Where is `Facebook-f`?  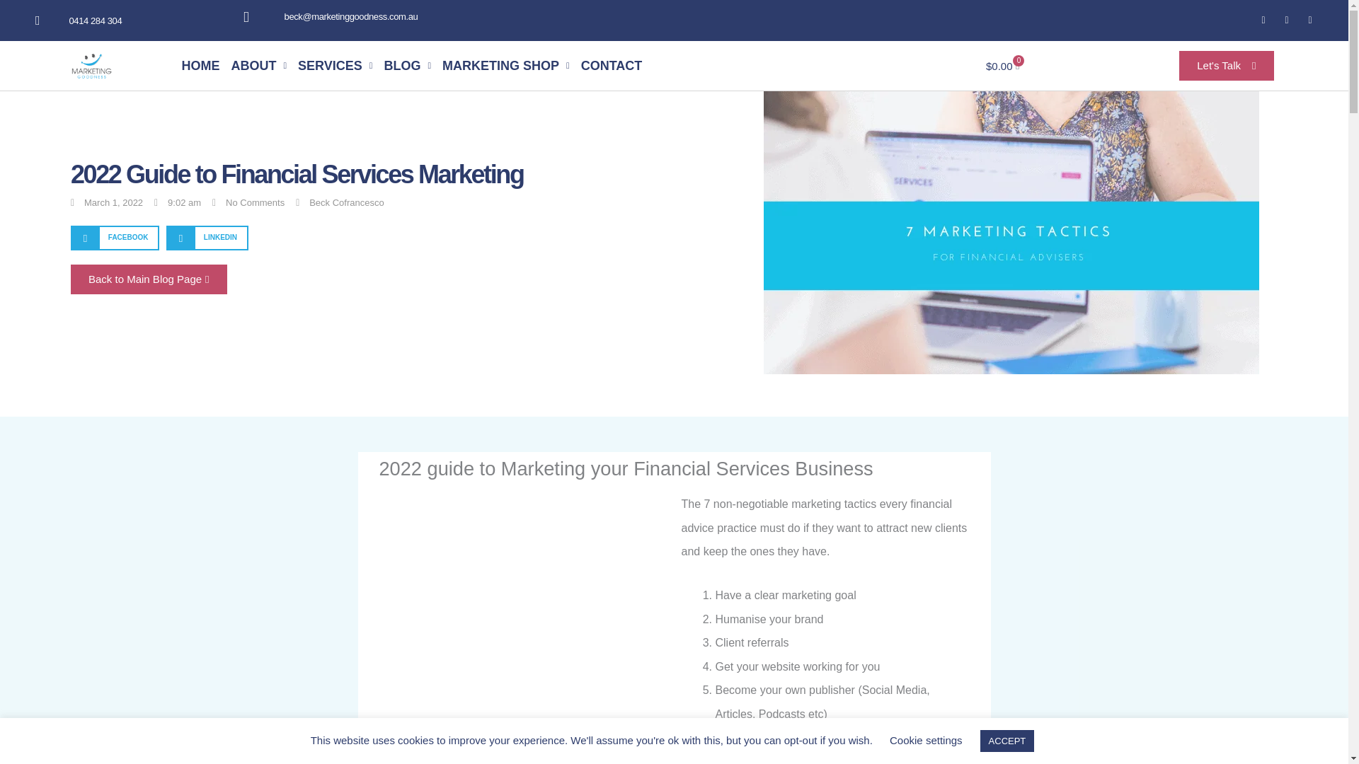 Facebook-f is located at coordinates (1263, 21).